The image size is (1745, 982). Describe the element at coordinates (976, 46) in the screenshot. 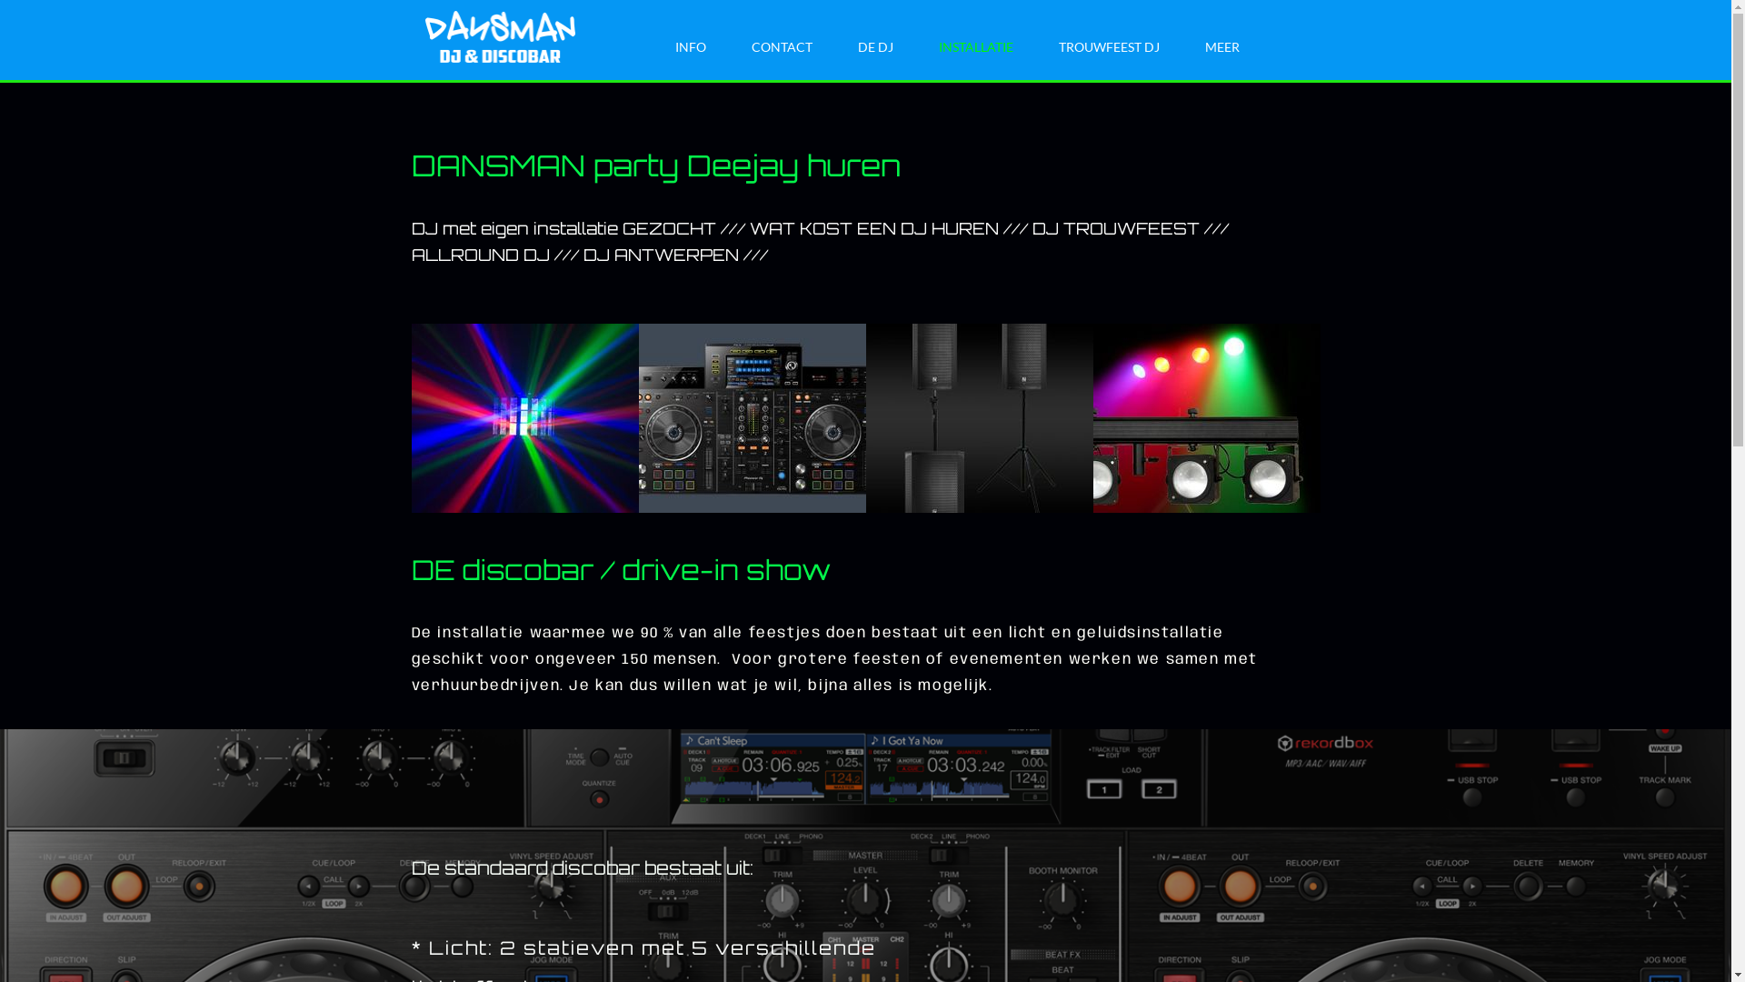

I see `INSTALLATIE` at that location.